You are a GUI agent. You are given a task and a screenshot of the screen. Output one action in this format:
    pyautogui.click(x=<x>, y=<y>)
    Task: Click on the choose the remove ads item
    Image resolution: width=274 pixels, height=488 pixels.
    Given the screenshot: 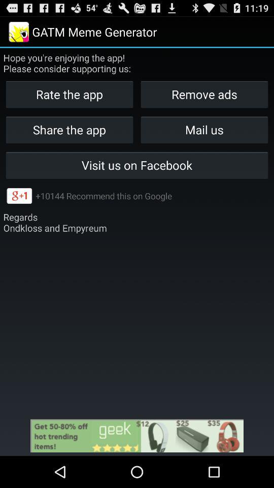 What is the action you would take?
    pyautogui.click(x=204, y=95)
    